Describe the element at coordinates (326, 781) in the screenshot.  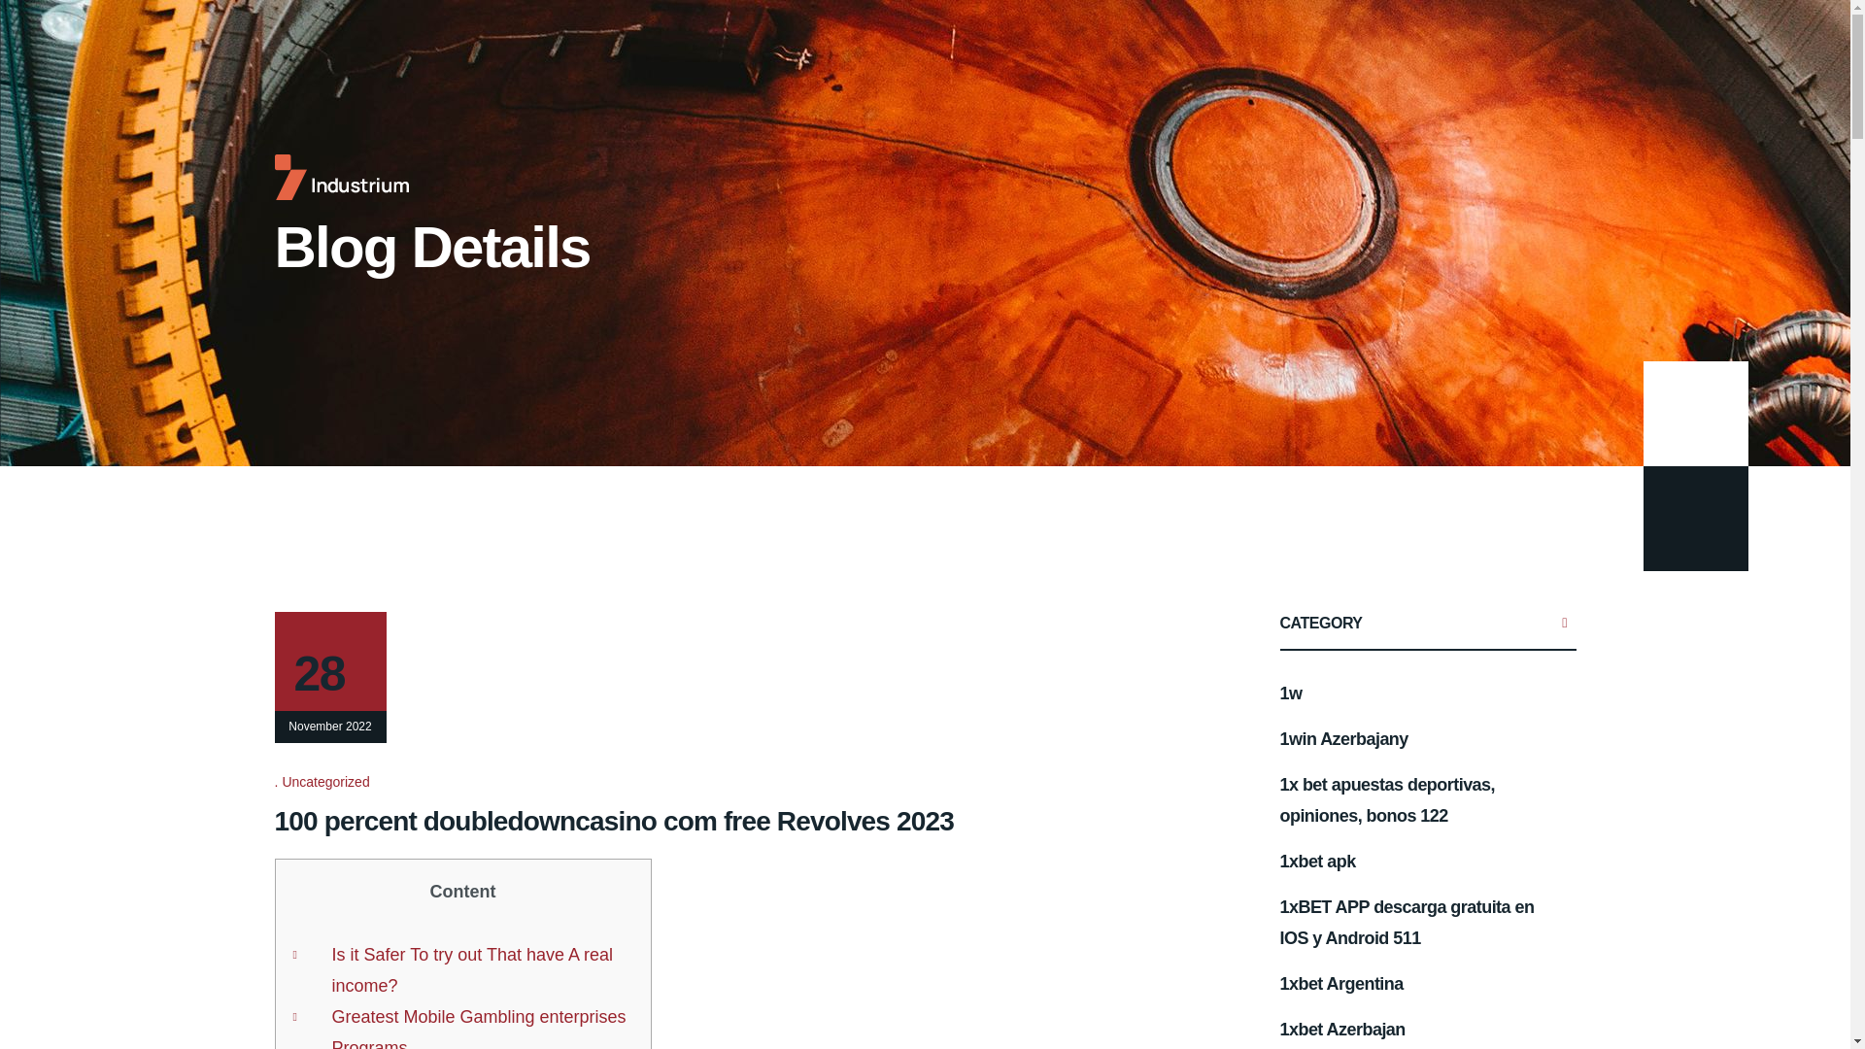
I see `Uncategorized` at that location.